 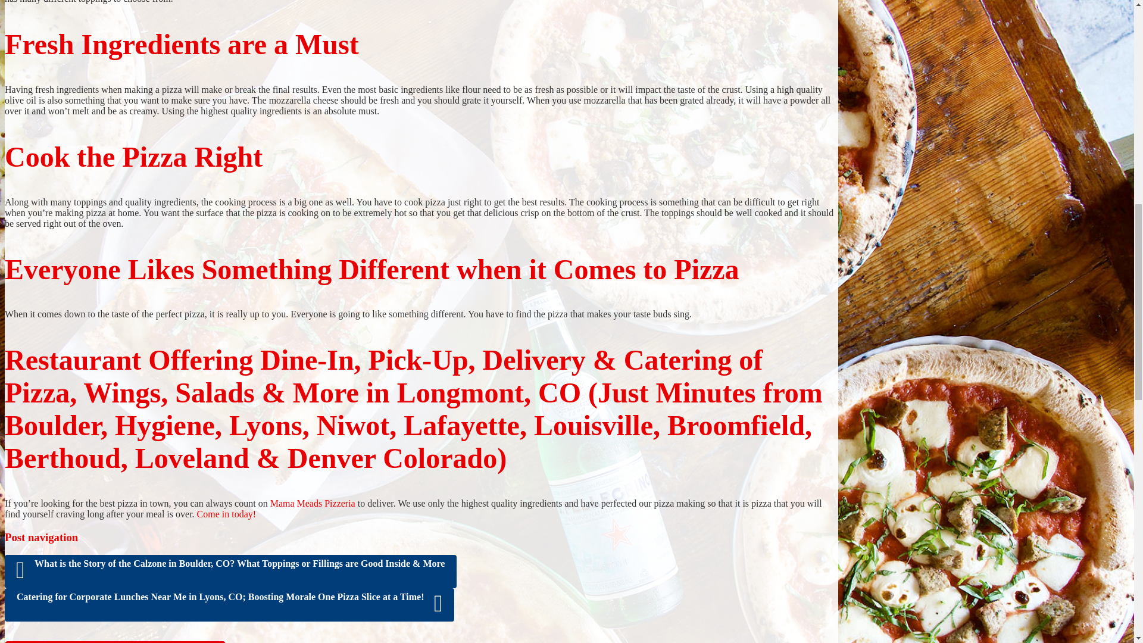 I want to click on Come in today!, so click(x=226, y=514).